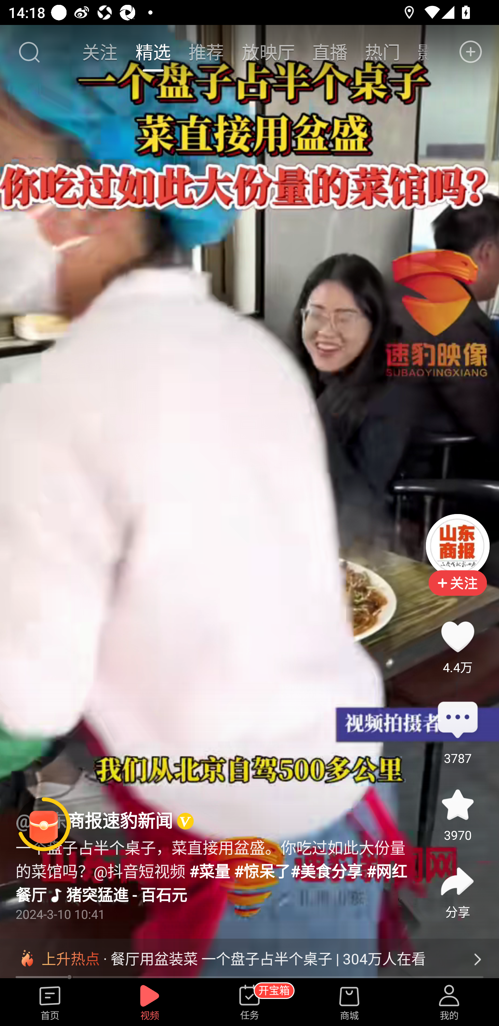 The image size is (499, 1026). I want to click on 关注, so click(100, 52).